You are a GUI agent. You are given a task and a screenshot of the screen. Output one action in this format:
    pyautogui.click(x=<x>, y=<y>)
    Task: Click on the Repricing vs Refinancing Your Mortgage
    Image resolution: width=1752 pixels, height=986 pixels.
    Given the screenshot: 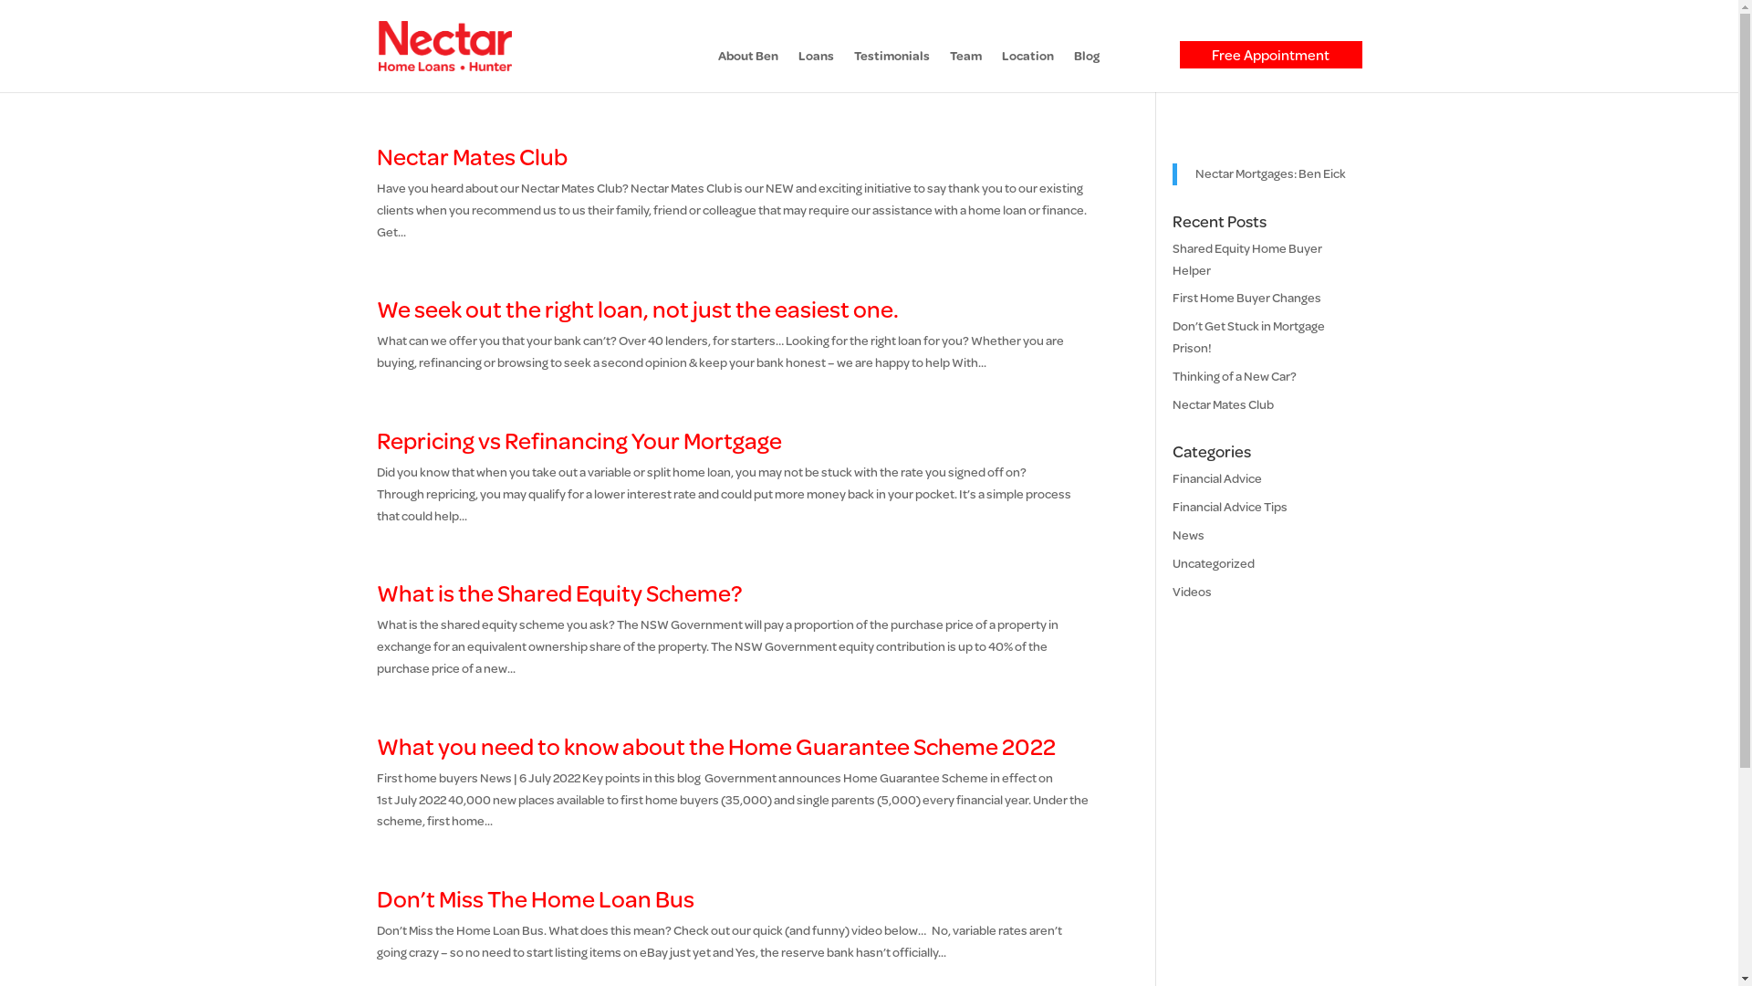 What is the action you would take?
    pyautogui.click(x=579, y=440)
    